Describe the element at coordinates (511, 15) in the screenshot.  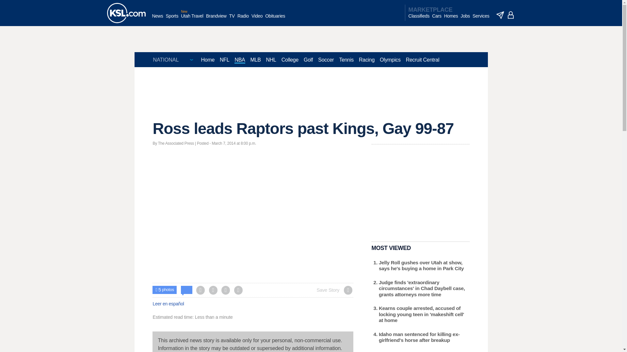
I see `account - logged out` at that location.